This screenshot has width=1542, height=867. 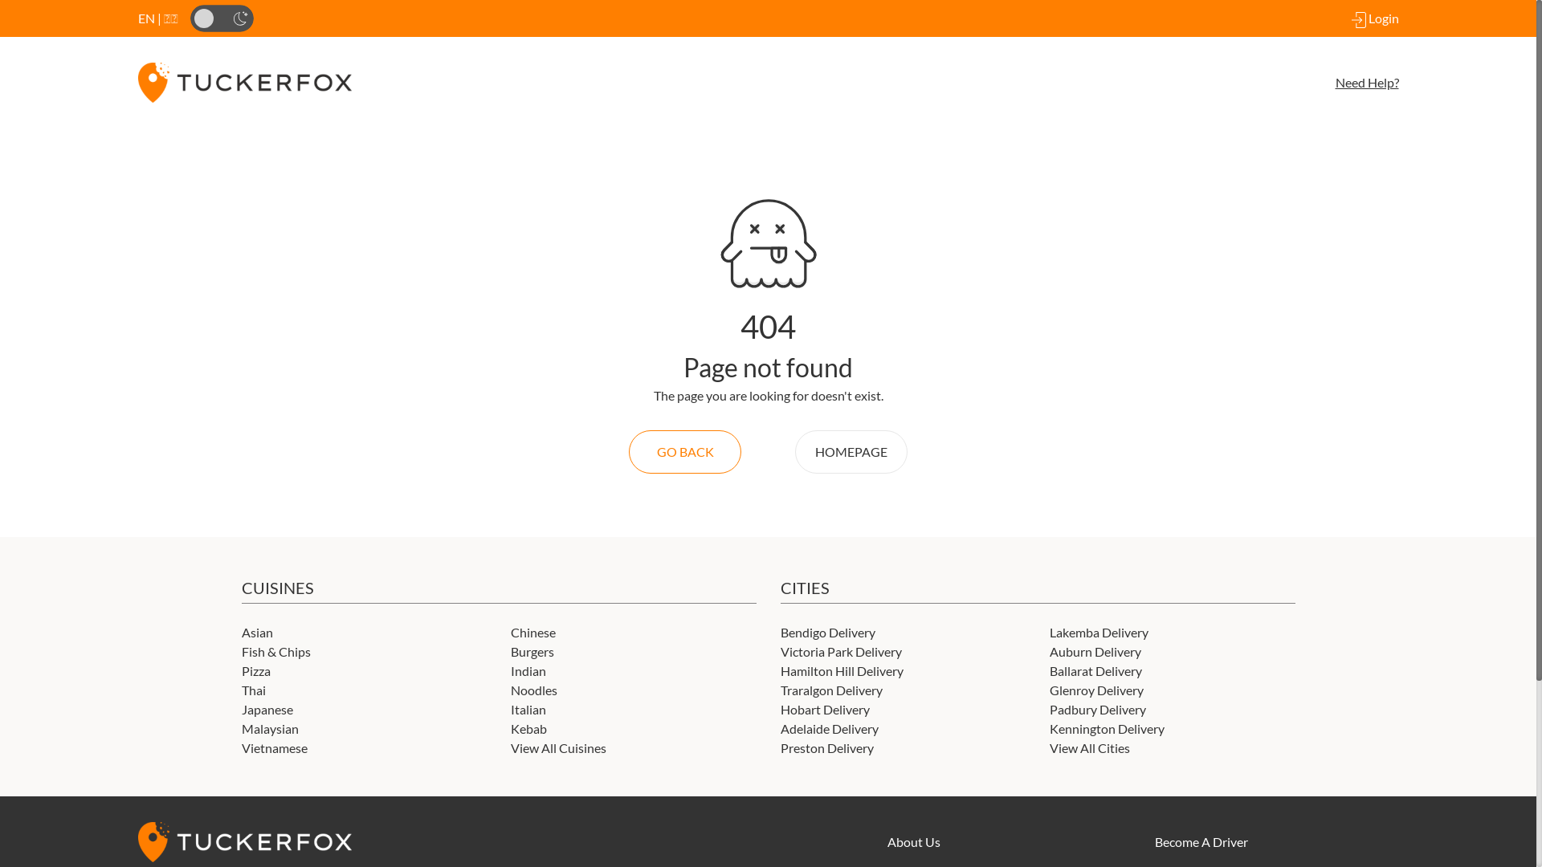 I want to click on View All Cuisines, so click(x=559, y=748).